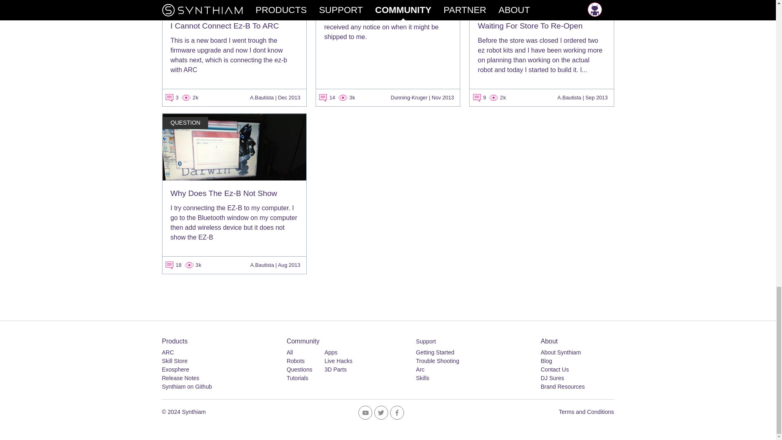 This screenshot has width=782, height=440. I want to click on 2013-08-11 00:01 UTC, so click(289, 265).